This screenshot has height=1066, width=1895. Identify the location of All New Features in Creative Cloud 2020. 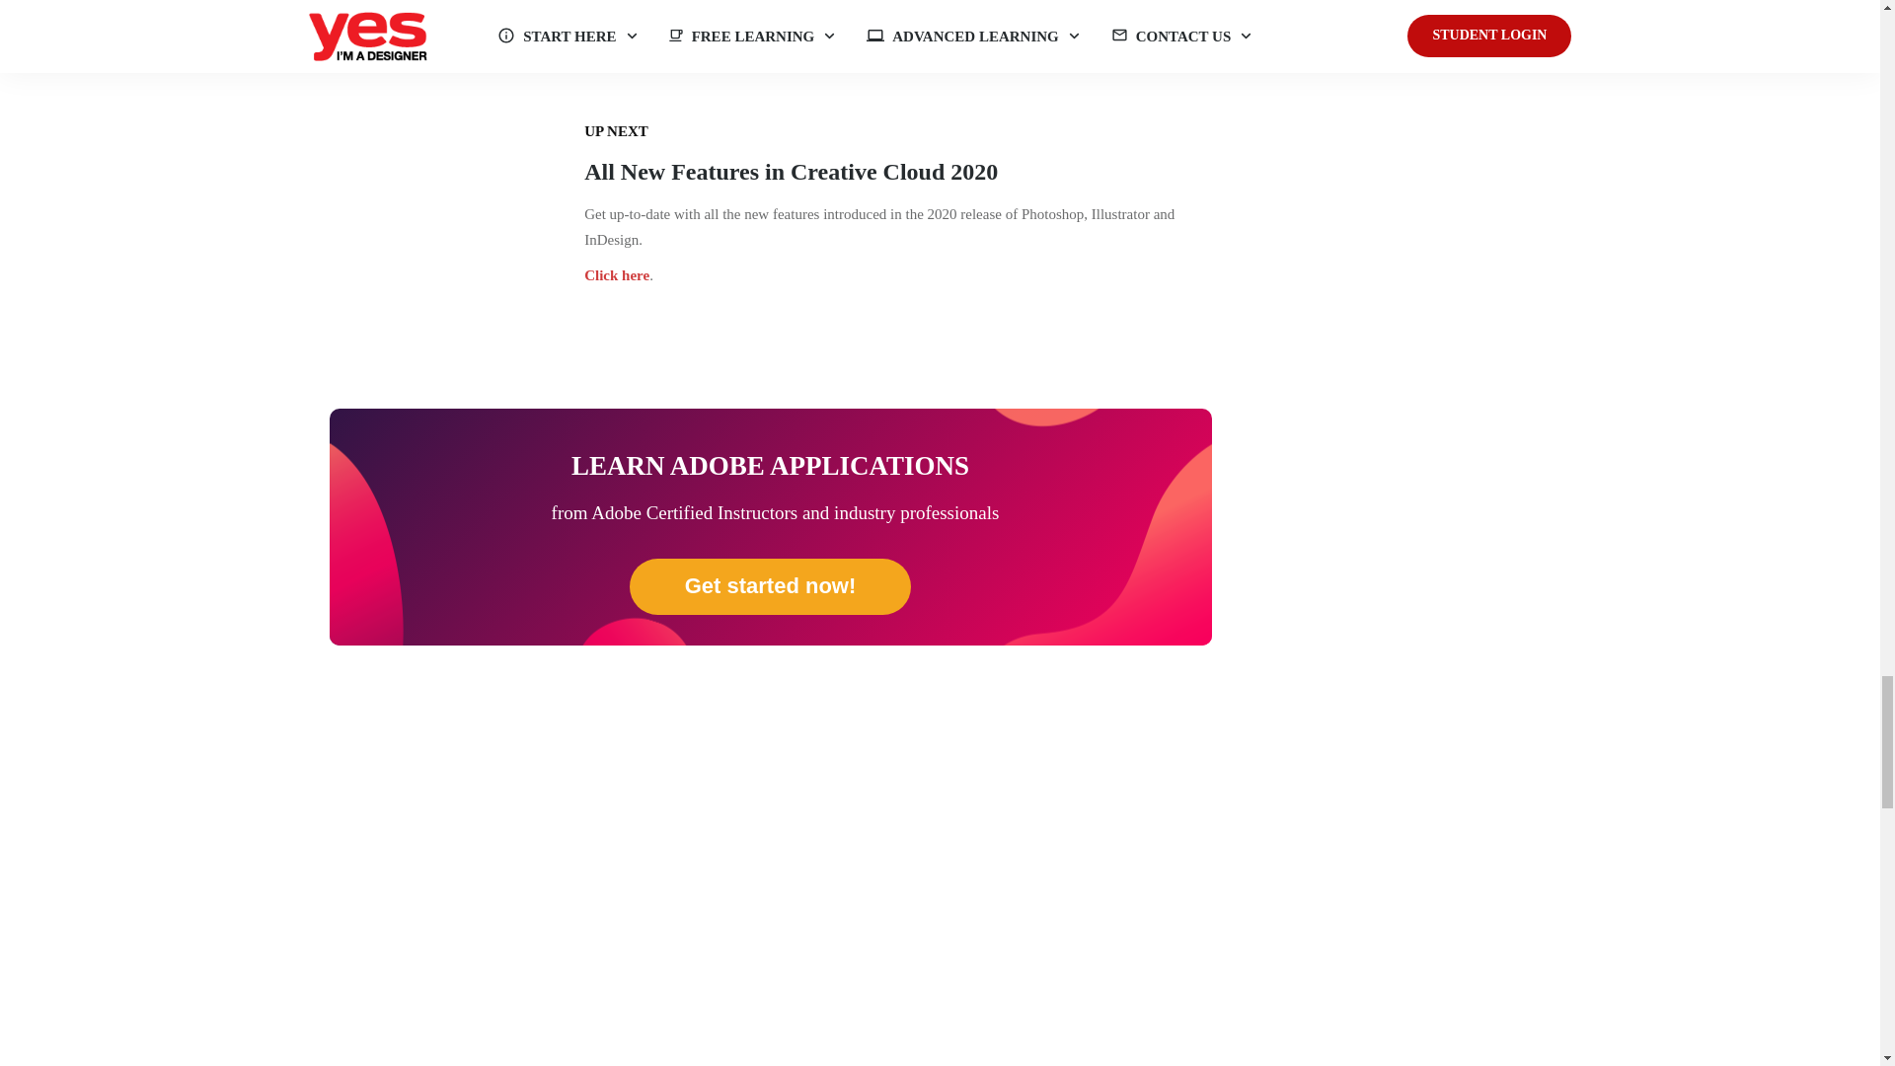
(791, 171).